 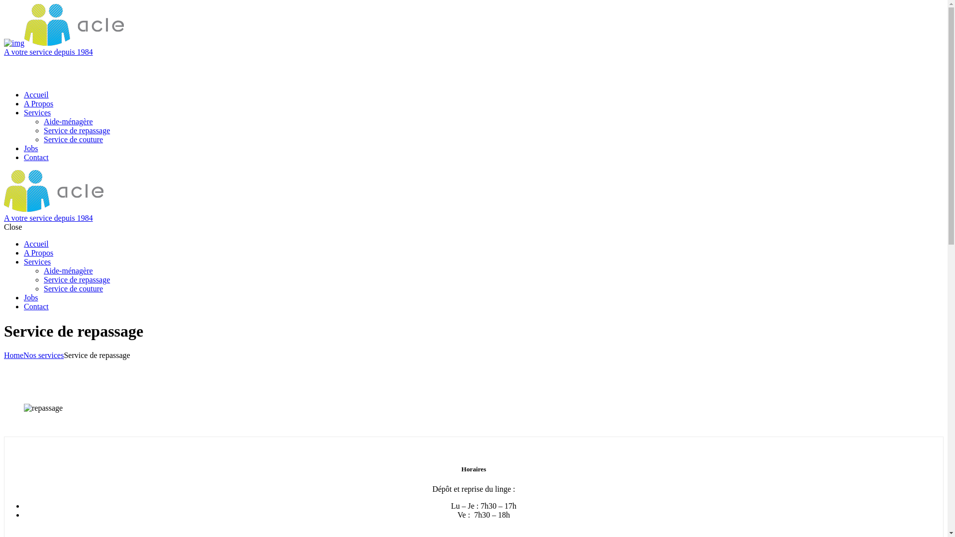 I want to click on Accueil, so click(x=36, y=94).